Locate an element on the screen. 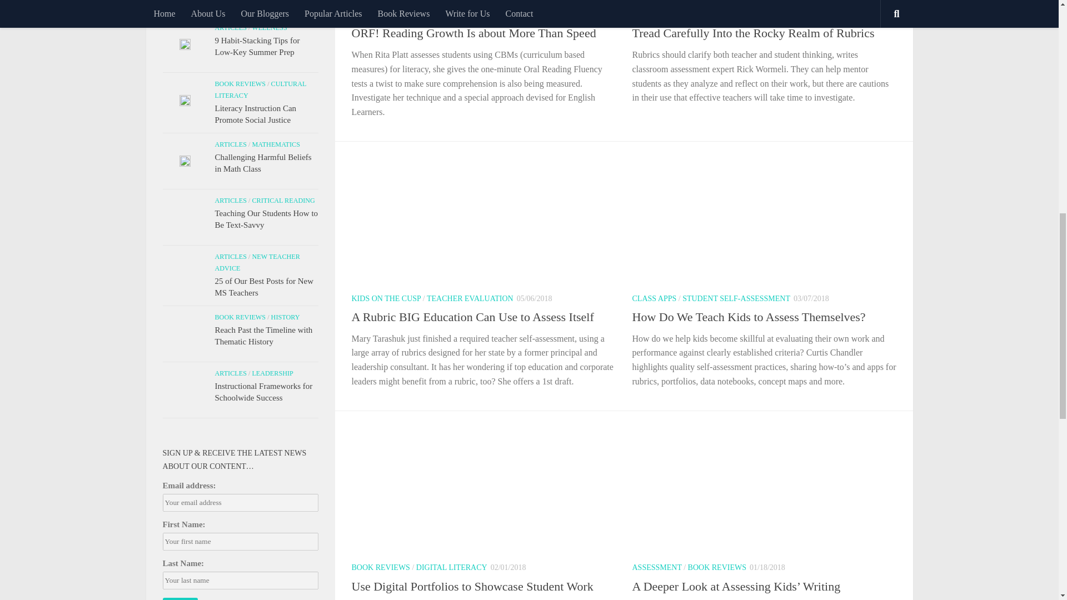  READING is located at coordinates (462, 14).